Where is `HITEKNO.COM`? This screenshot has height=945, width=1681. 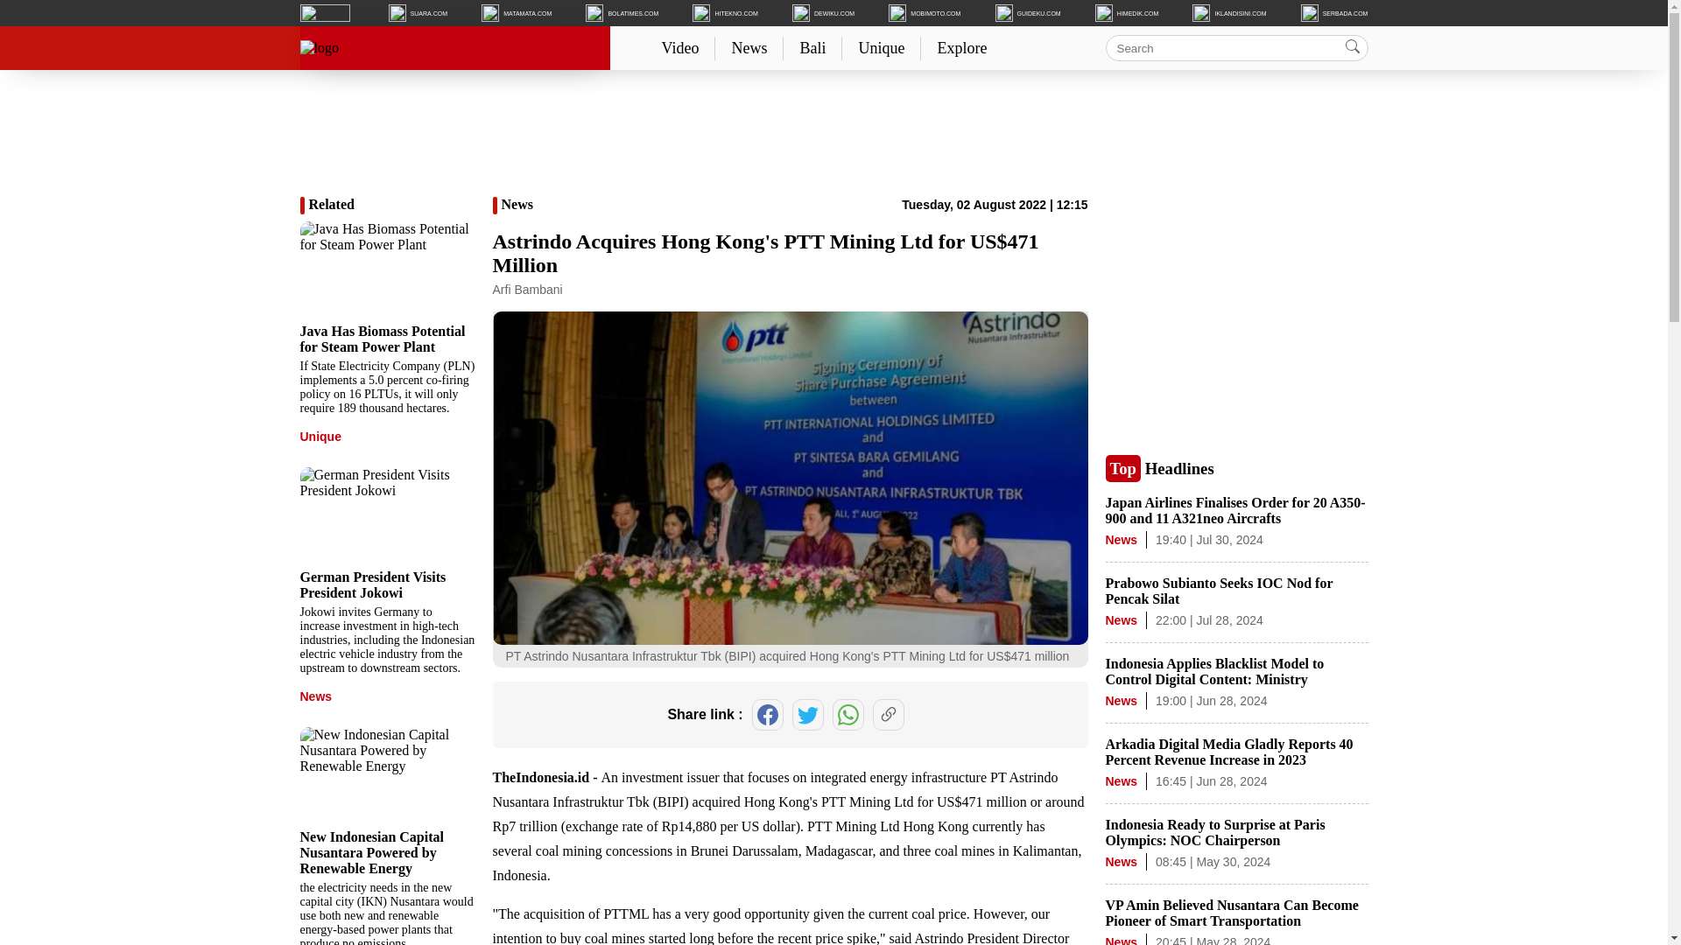
HITEKNO.COM is located at coordinates (725, 12).